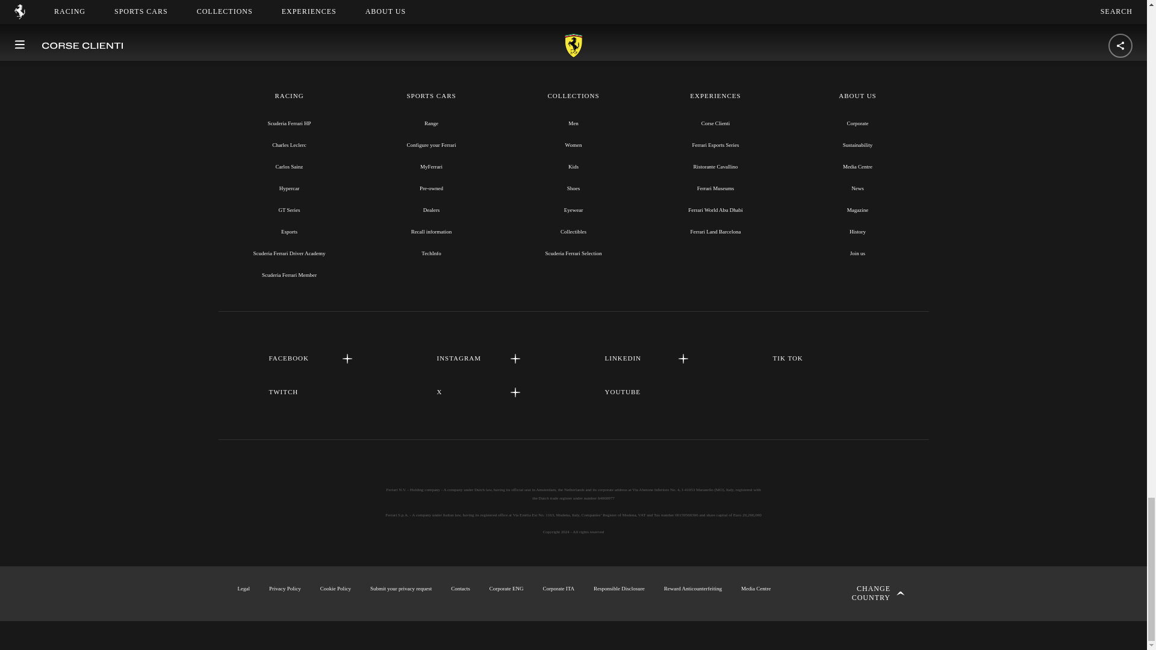  Describe the element at coordinates (289, 275) in the screenshot. I see `Scuderia Ferrari Member` at that location.